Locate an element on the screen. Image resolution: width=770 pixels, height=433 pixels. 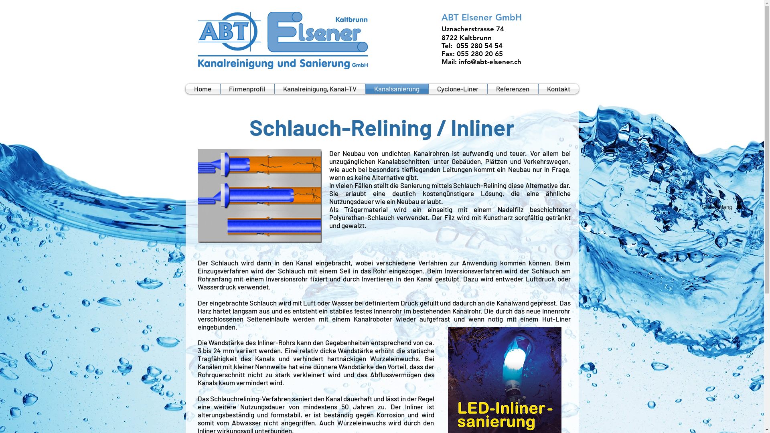
info@abt-elsener.ch is located at coordinates (490, 62).